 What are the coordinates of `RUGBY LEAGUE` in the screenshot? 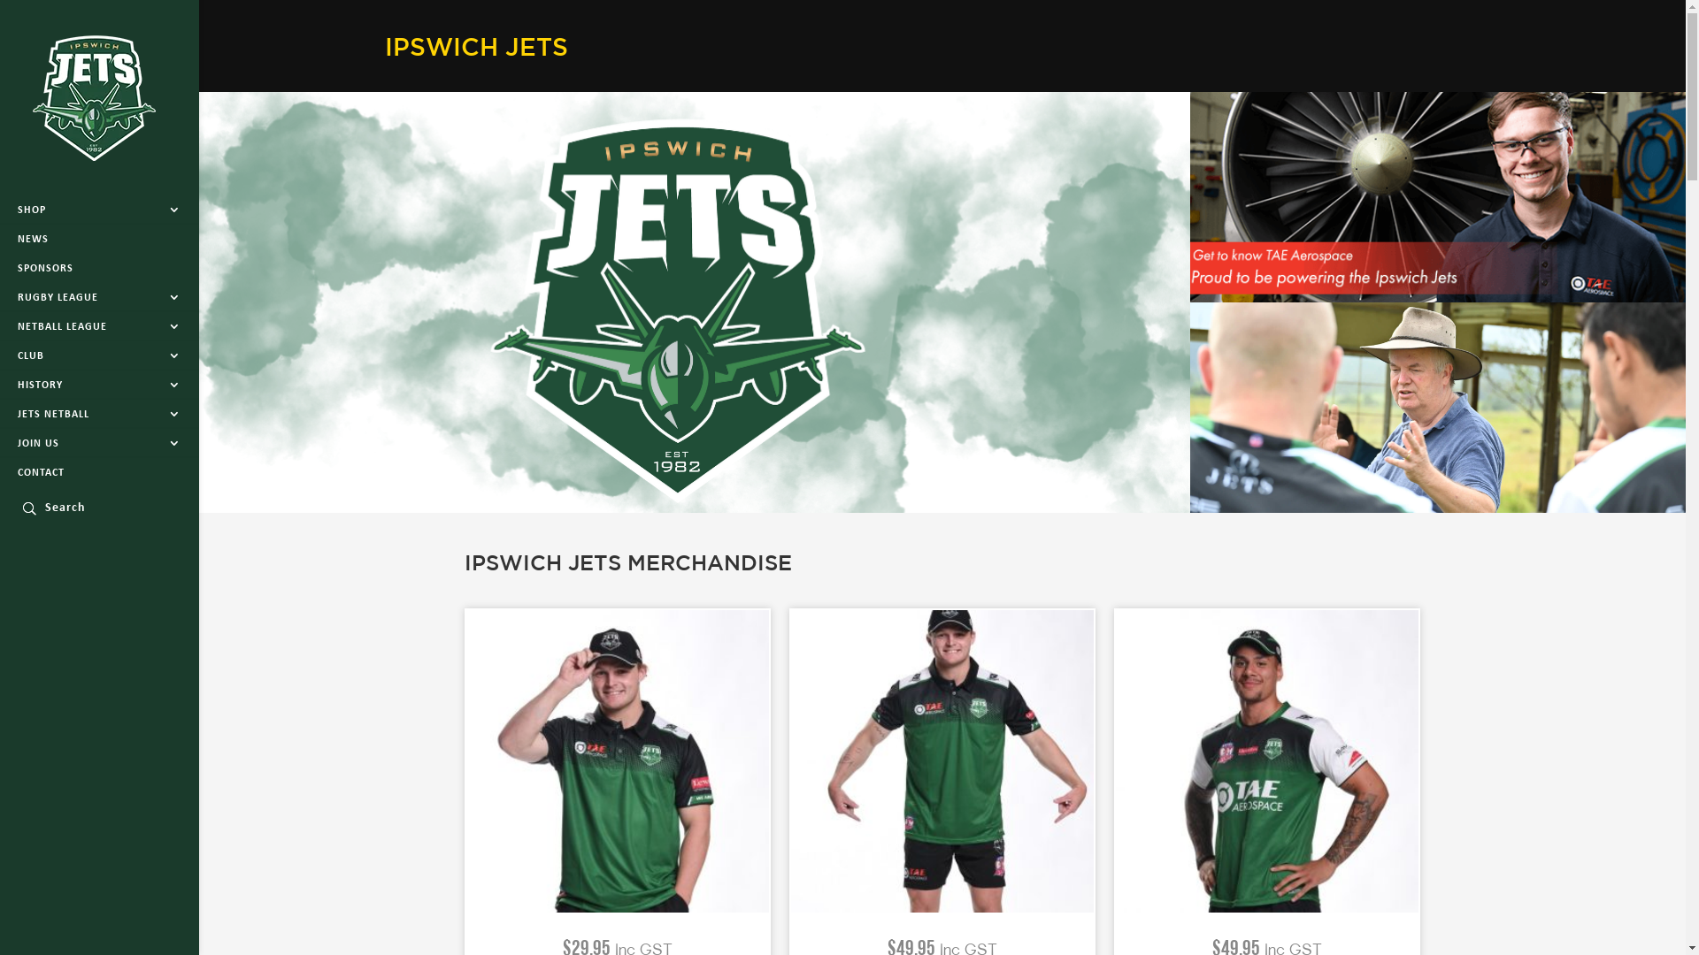 It's located at (99, 298).